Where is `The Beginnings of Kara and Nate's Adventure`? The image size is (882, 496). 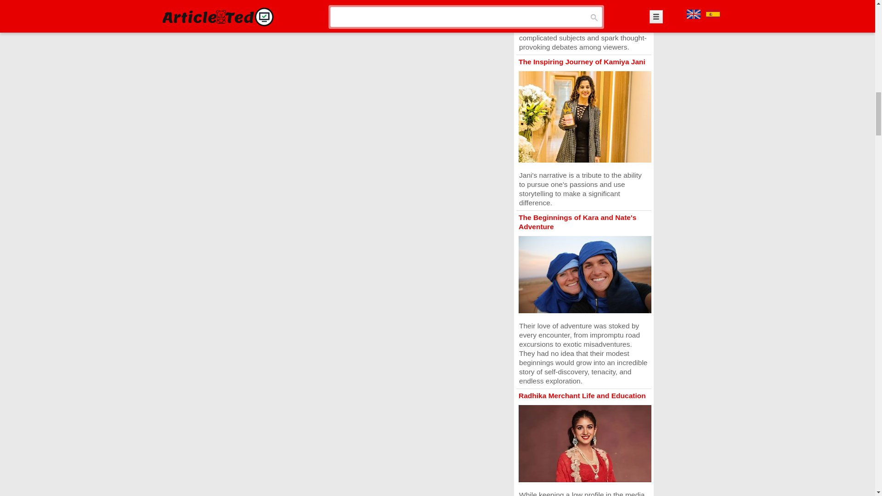 The Beginnings of Kara and Nate's Adventure is located at coordinates (577, 222).